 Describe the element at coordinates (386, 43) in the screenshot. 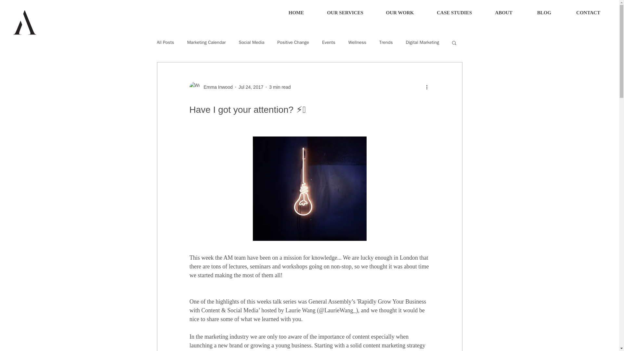

I see `Trends` at that location.